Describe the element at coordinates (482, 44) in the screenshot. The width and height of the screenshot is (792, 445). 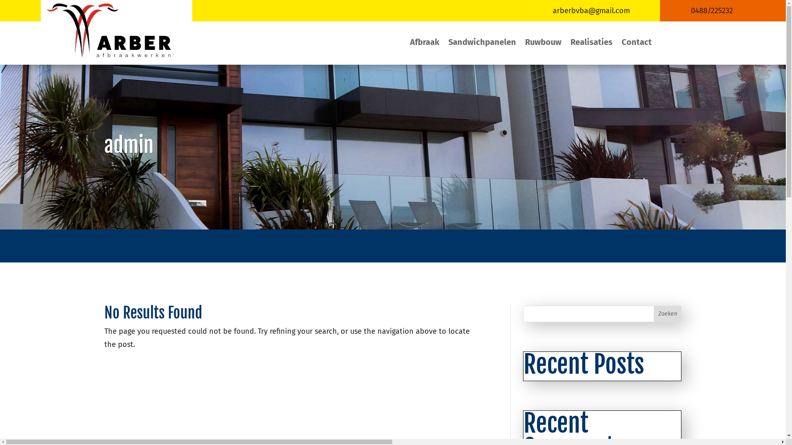
I see `Sandwichpanelen` at that location.